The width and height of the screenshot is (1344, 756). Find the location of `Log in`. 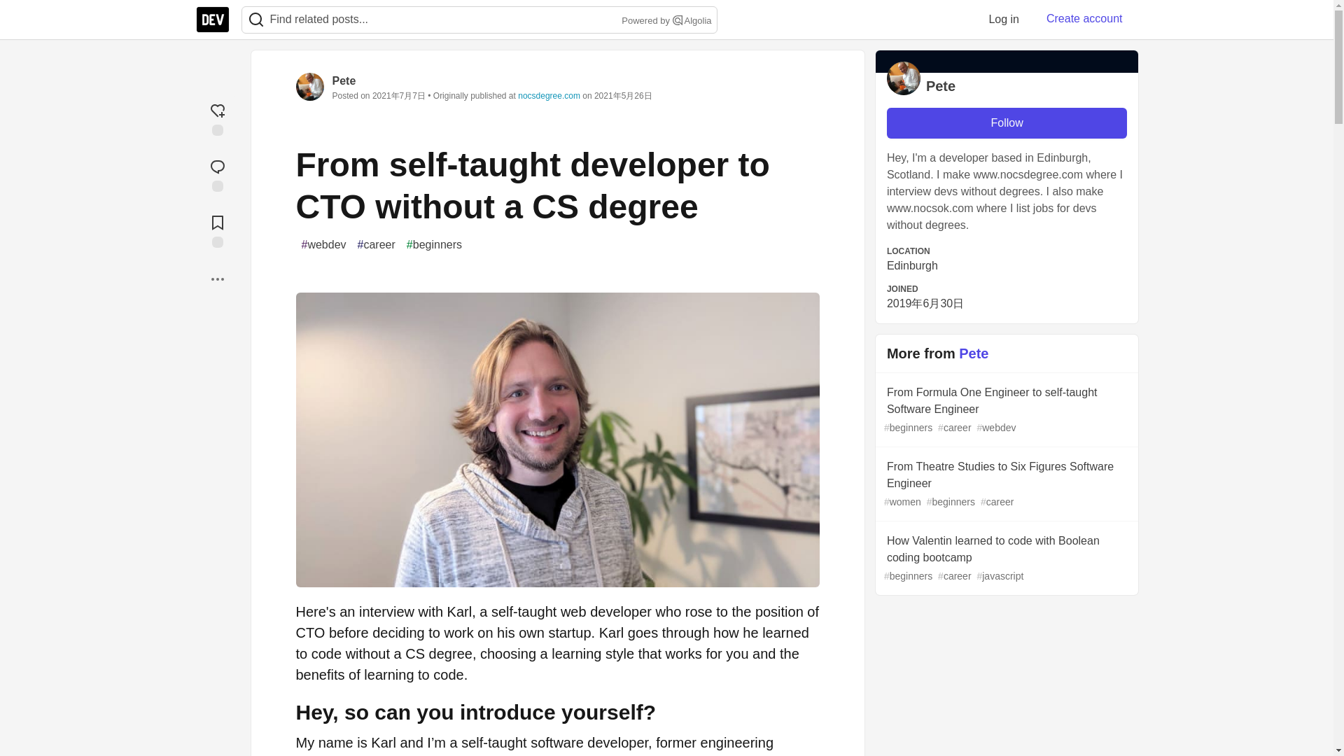

Log in is located at coordinates (1004, 19).